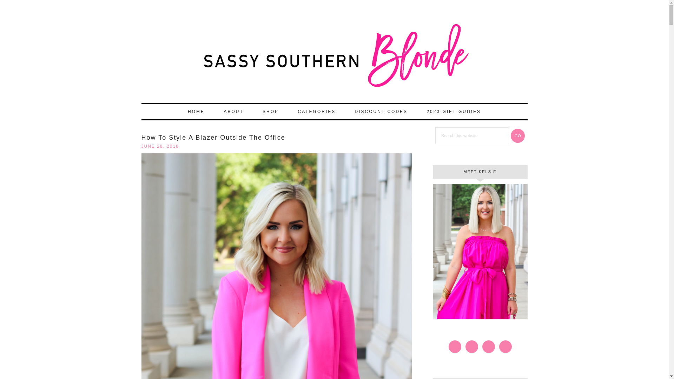 The height and width of the screenshot is (379, 674). What do you see at coordinates (196, 112) in the screenshot?
I see `HOME` at bounding box center [196, 112].